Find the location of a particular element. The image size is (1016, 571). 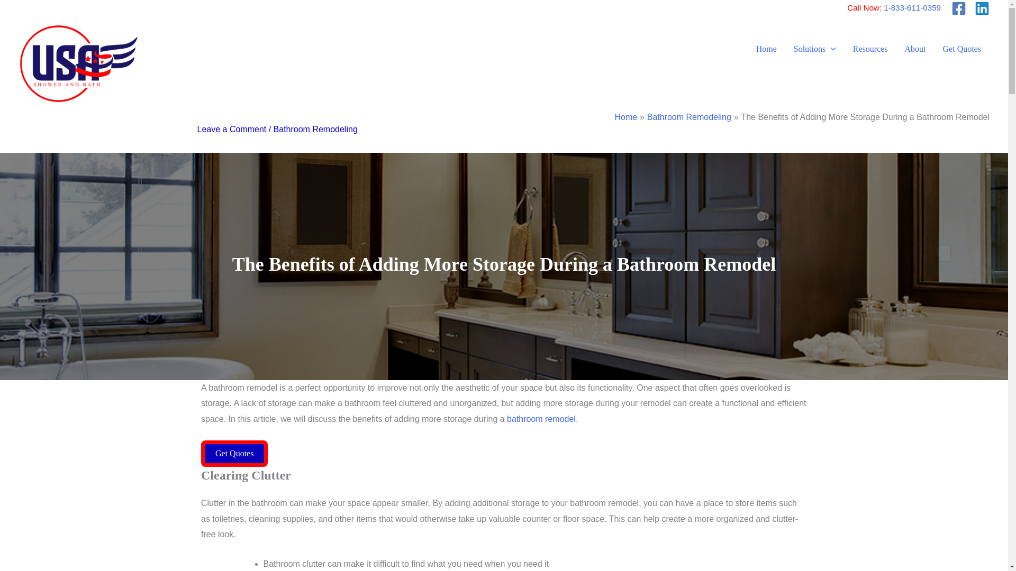

Solutions is located at coordinates (815, 49).